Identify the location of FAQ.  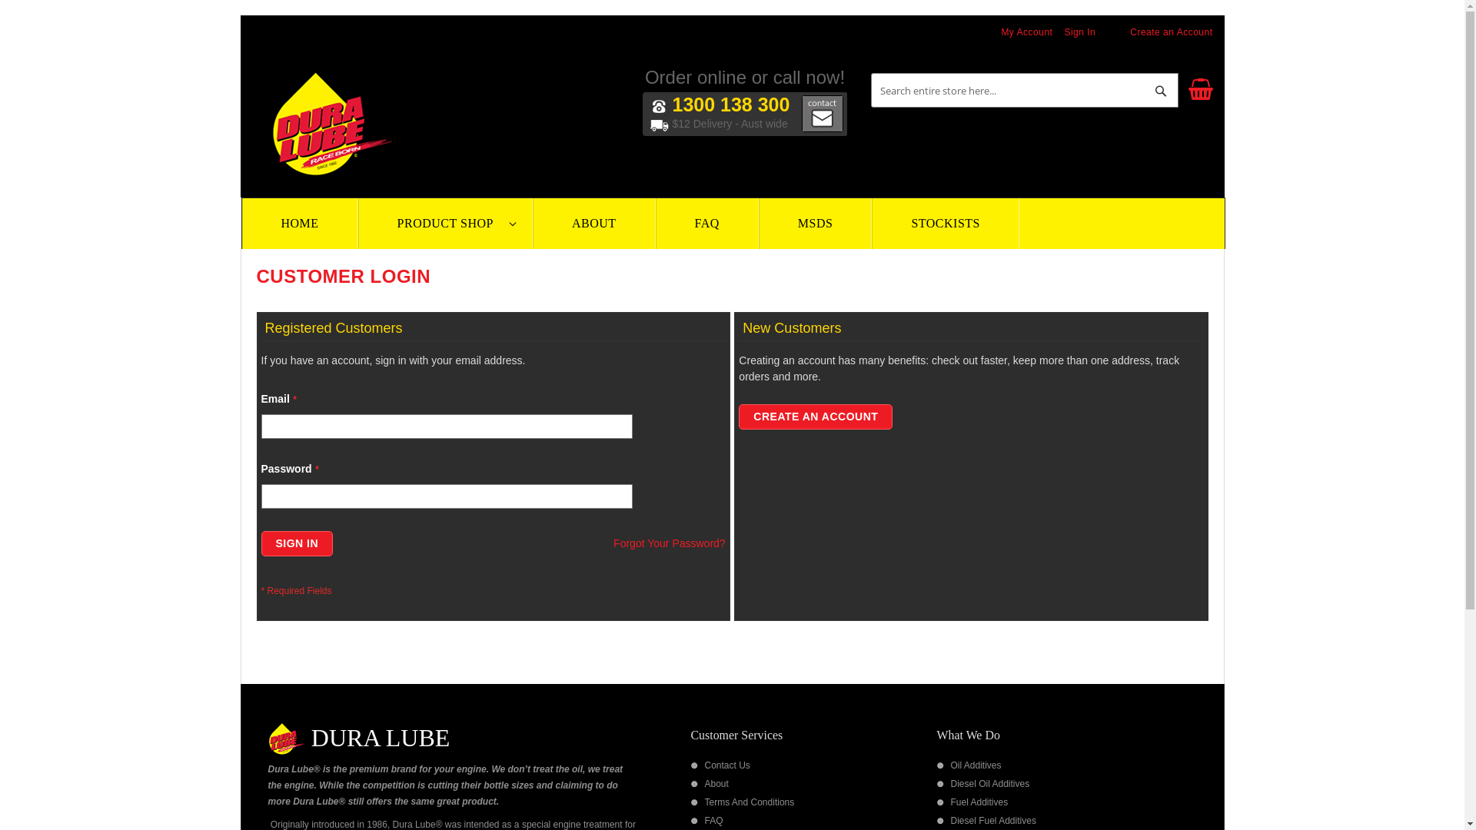
(713, 821).